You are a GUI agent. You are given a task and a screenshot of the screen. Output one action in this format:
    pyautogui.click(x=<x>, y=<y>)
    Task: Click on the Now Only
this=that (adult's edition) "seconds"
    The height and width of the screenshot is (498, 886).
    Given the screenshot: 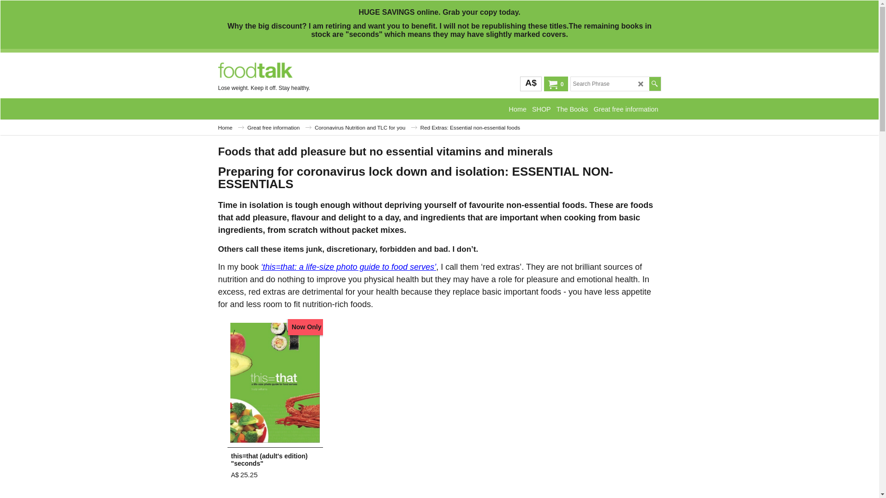 What is the action you would take?
    pyautogui.click(x=275, y=396)
    